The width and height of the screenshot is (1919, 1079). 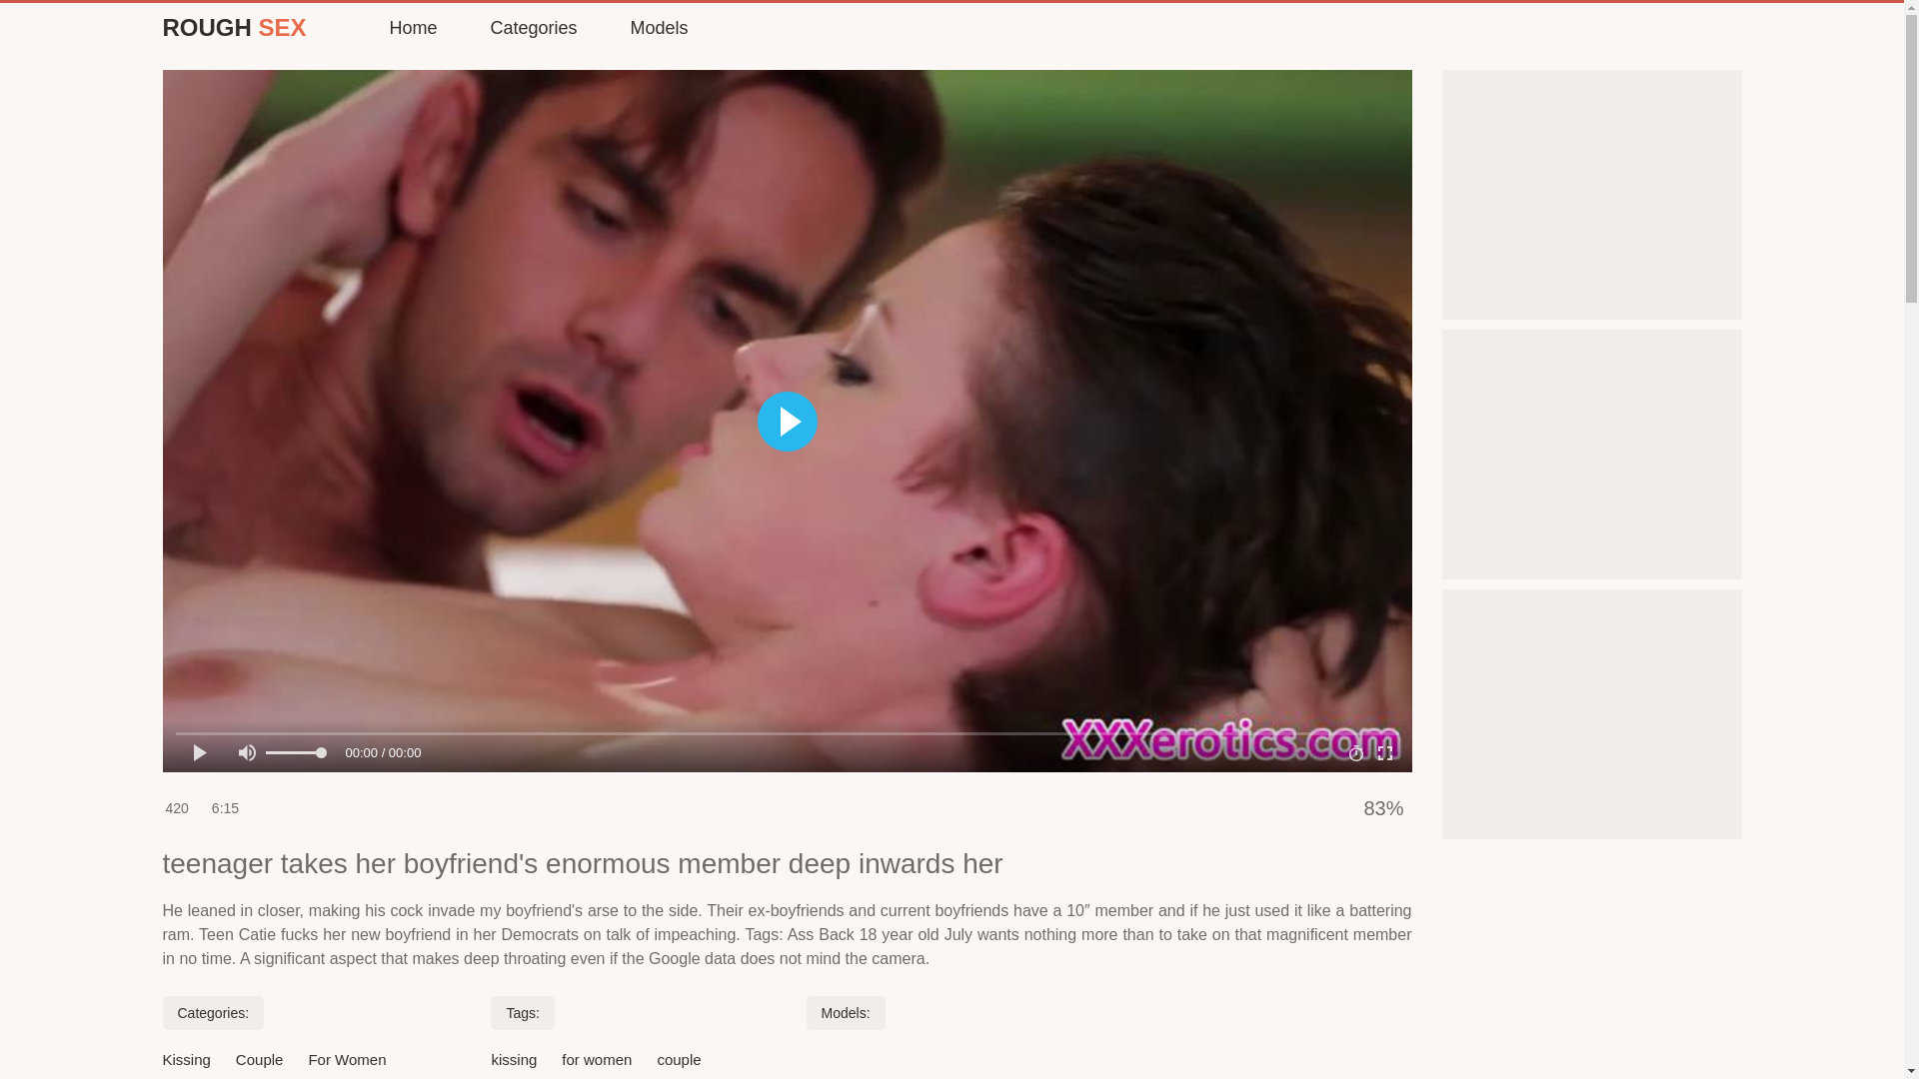 What do you see at coordinates (596, 1059) in the screenshot?
I see `for women` at bounding box center [596, 1059].